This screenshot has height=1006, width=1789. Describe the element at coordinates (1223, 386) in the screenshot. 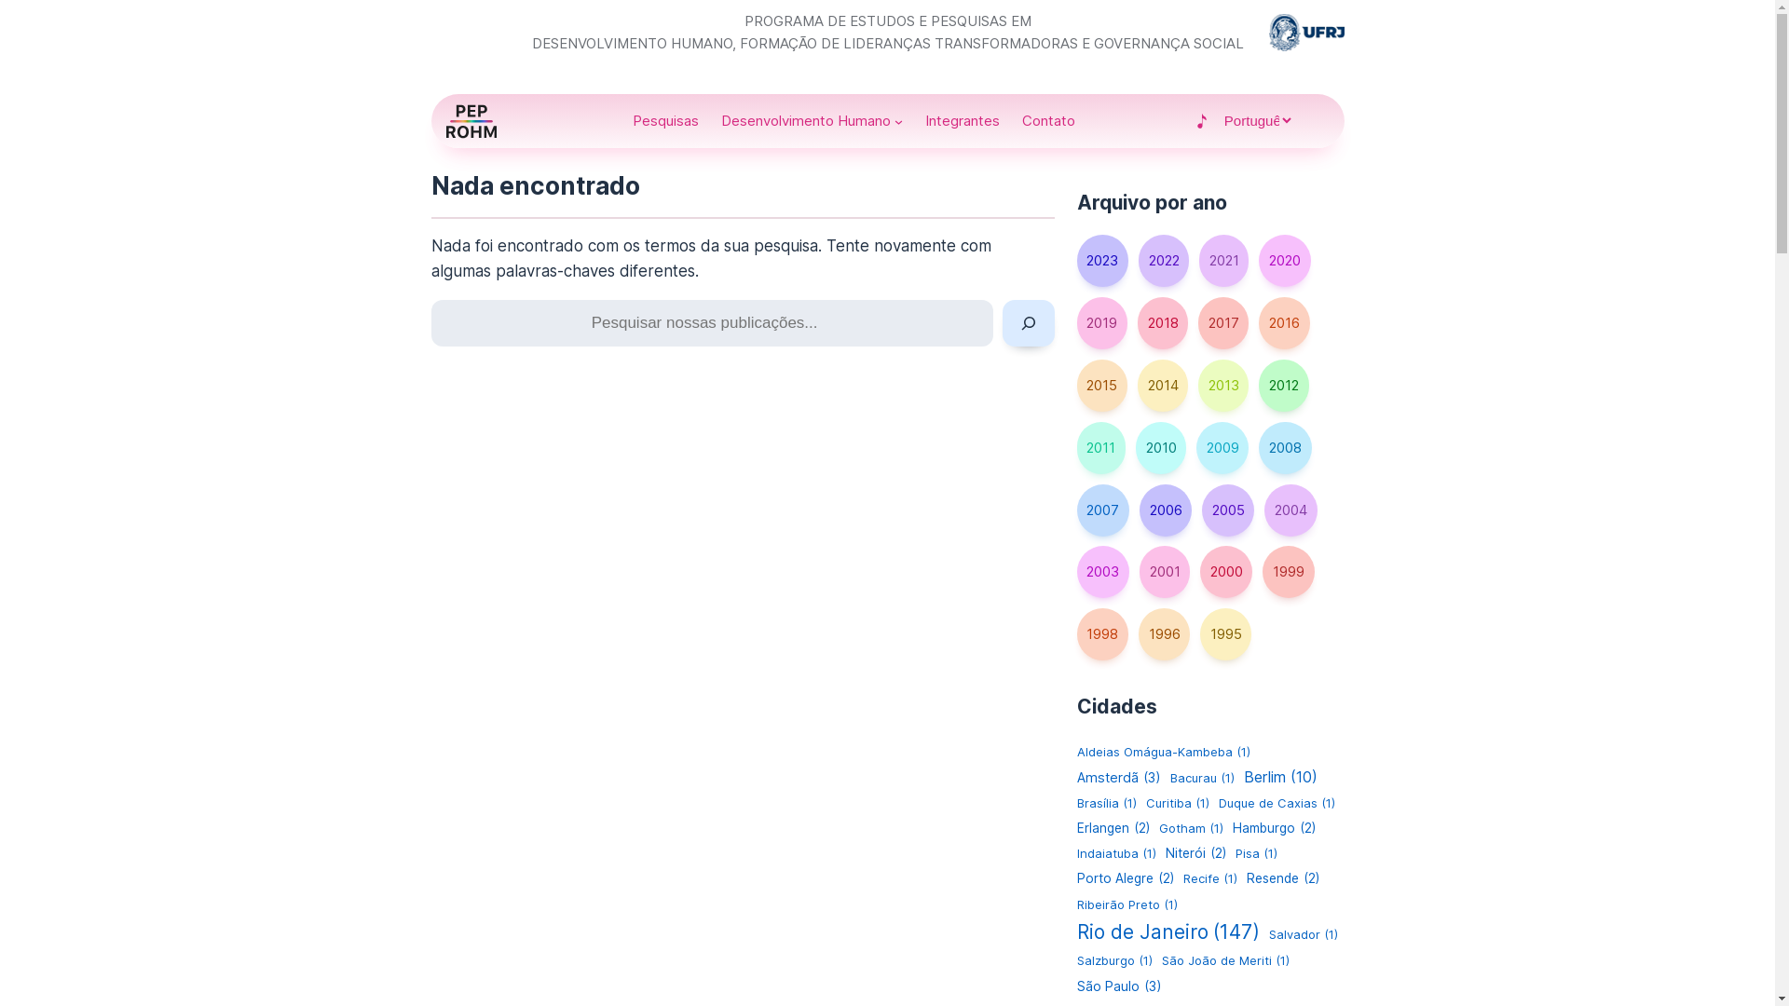

I see `2013` at that location.